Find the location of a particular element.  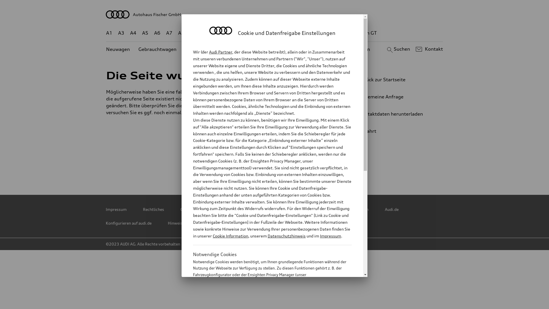

Datenschutzhinweis is located at coordinates (287, 236).